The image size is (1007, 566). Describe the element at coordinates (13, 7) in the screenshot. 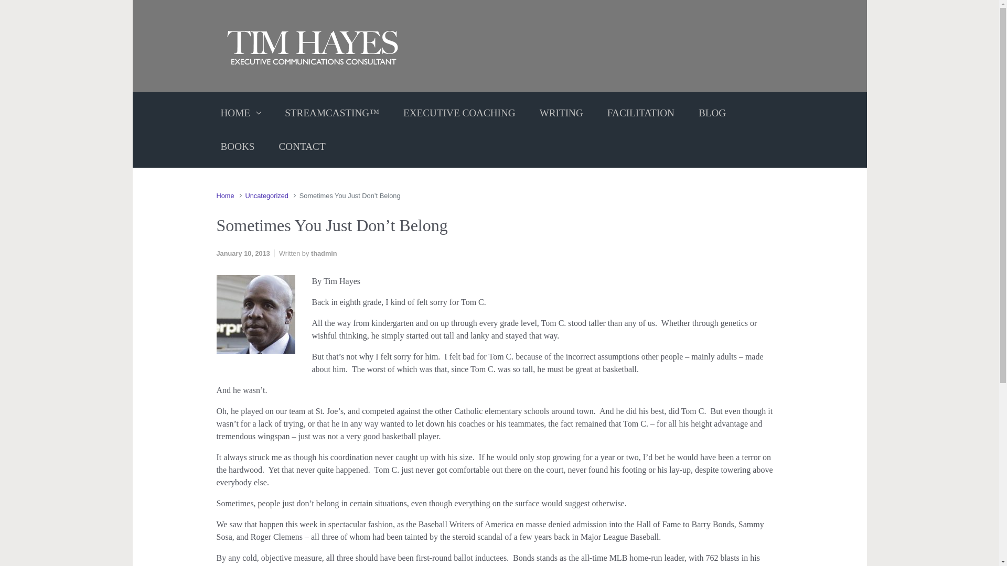

I see `Skip to main content` at that location.